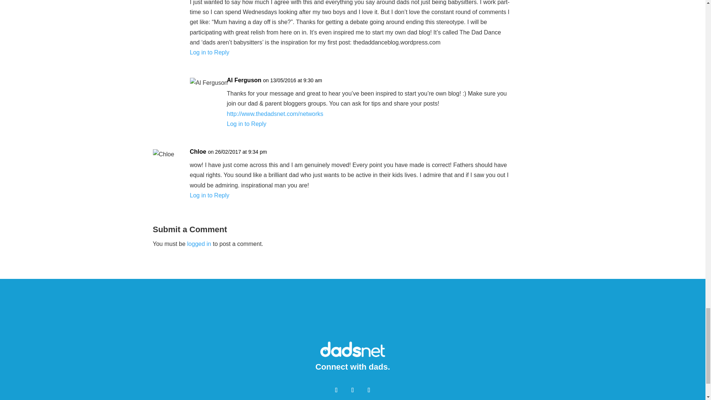 Image resolution: width=711 pixels, height=400 pixels. What do you see at coordinates (353, 316) in the screenshot?
I see `3rd party ad content` at bounding box center [353, 316].